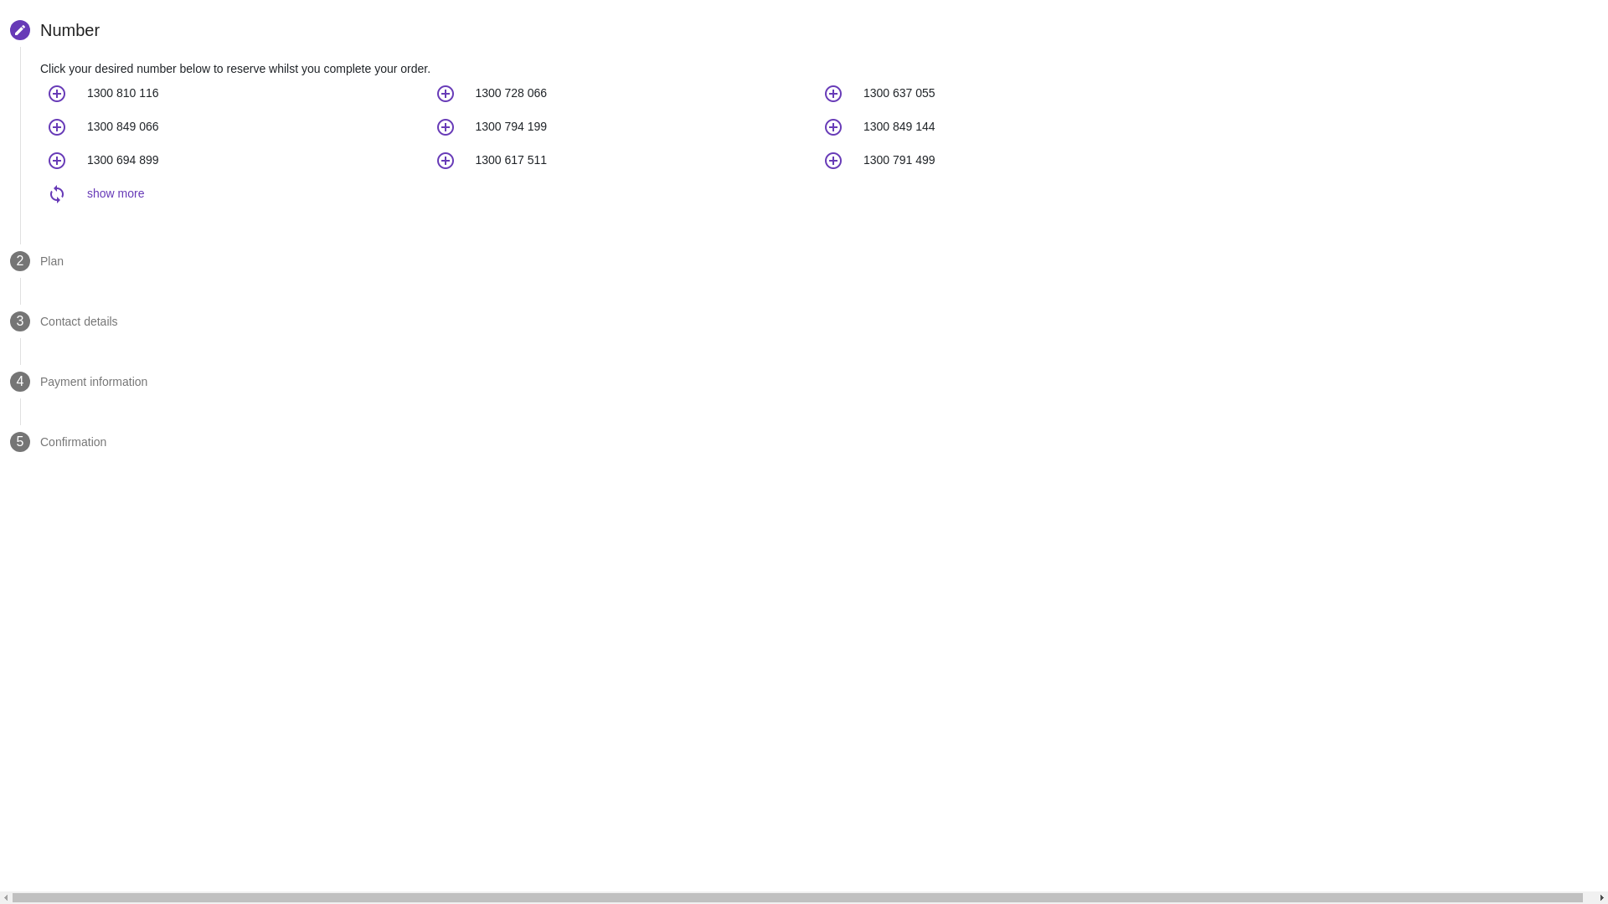 The height and width of the screenshot is (904, 1608). What do you see at coordinates (57, 194) in the screenshot?
I see `loop` at bounding box center [57, 194].